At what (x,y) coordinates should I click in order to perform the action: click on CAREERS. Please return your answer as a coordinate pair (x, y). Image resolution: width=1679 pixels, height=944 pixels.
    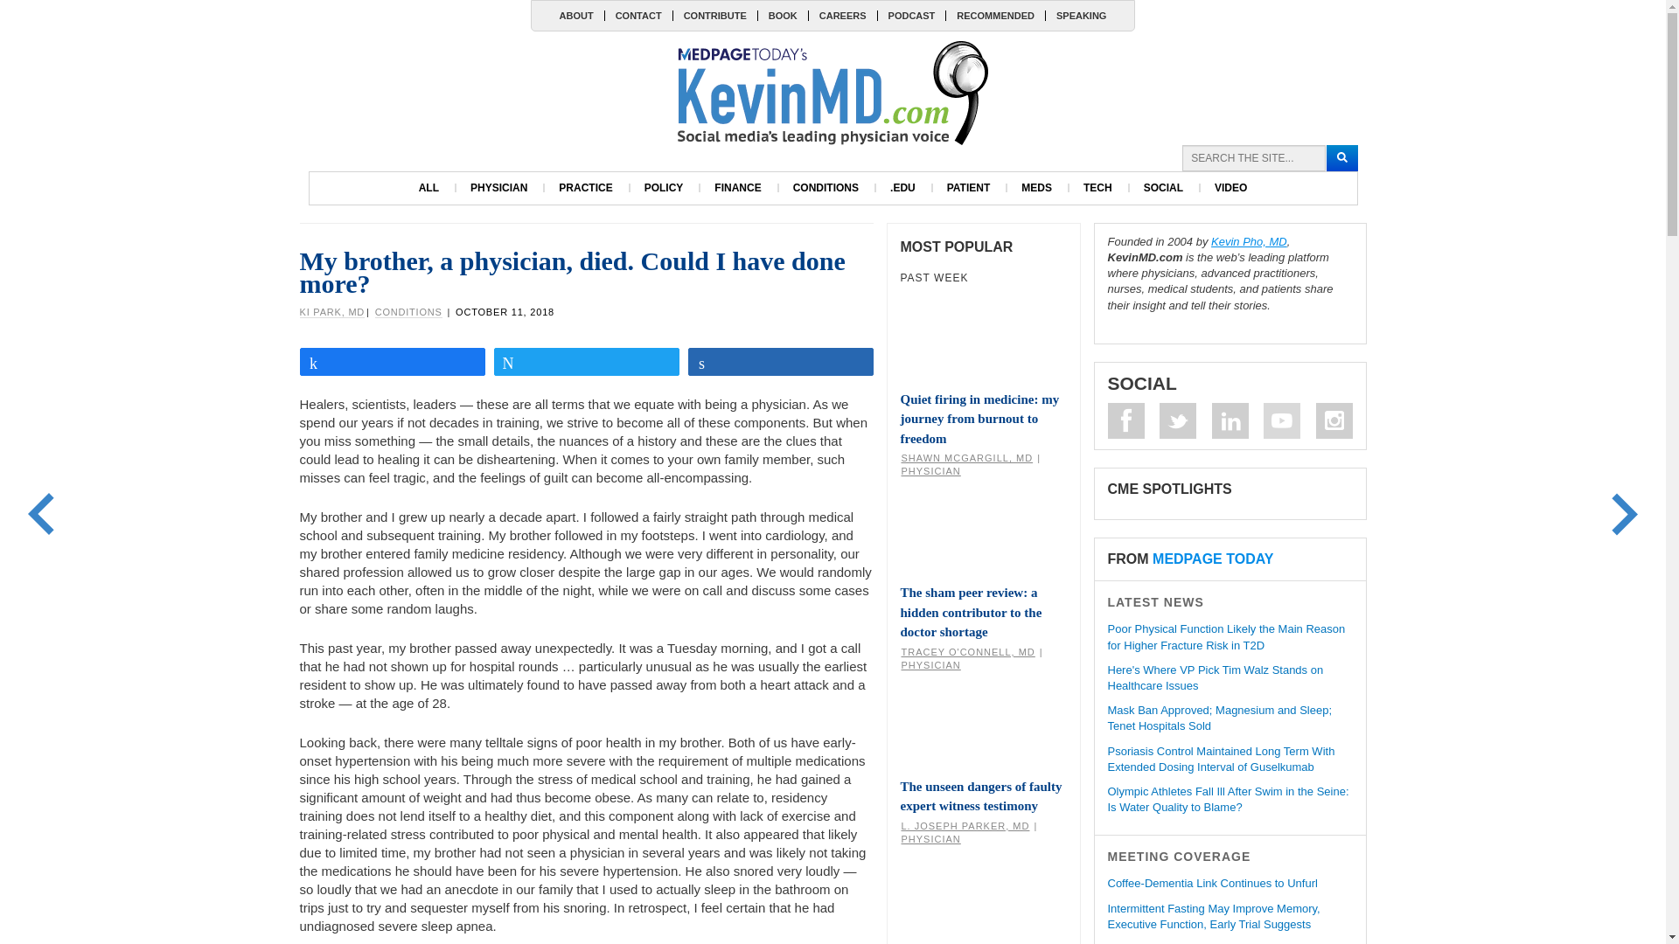
    Looking at the image, I should click on (841, 15).